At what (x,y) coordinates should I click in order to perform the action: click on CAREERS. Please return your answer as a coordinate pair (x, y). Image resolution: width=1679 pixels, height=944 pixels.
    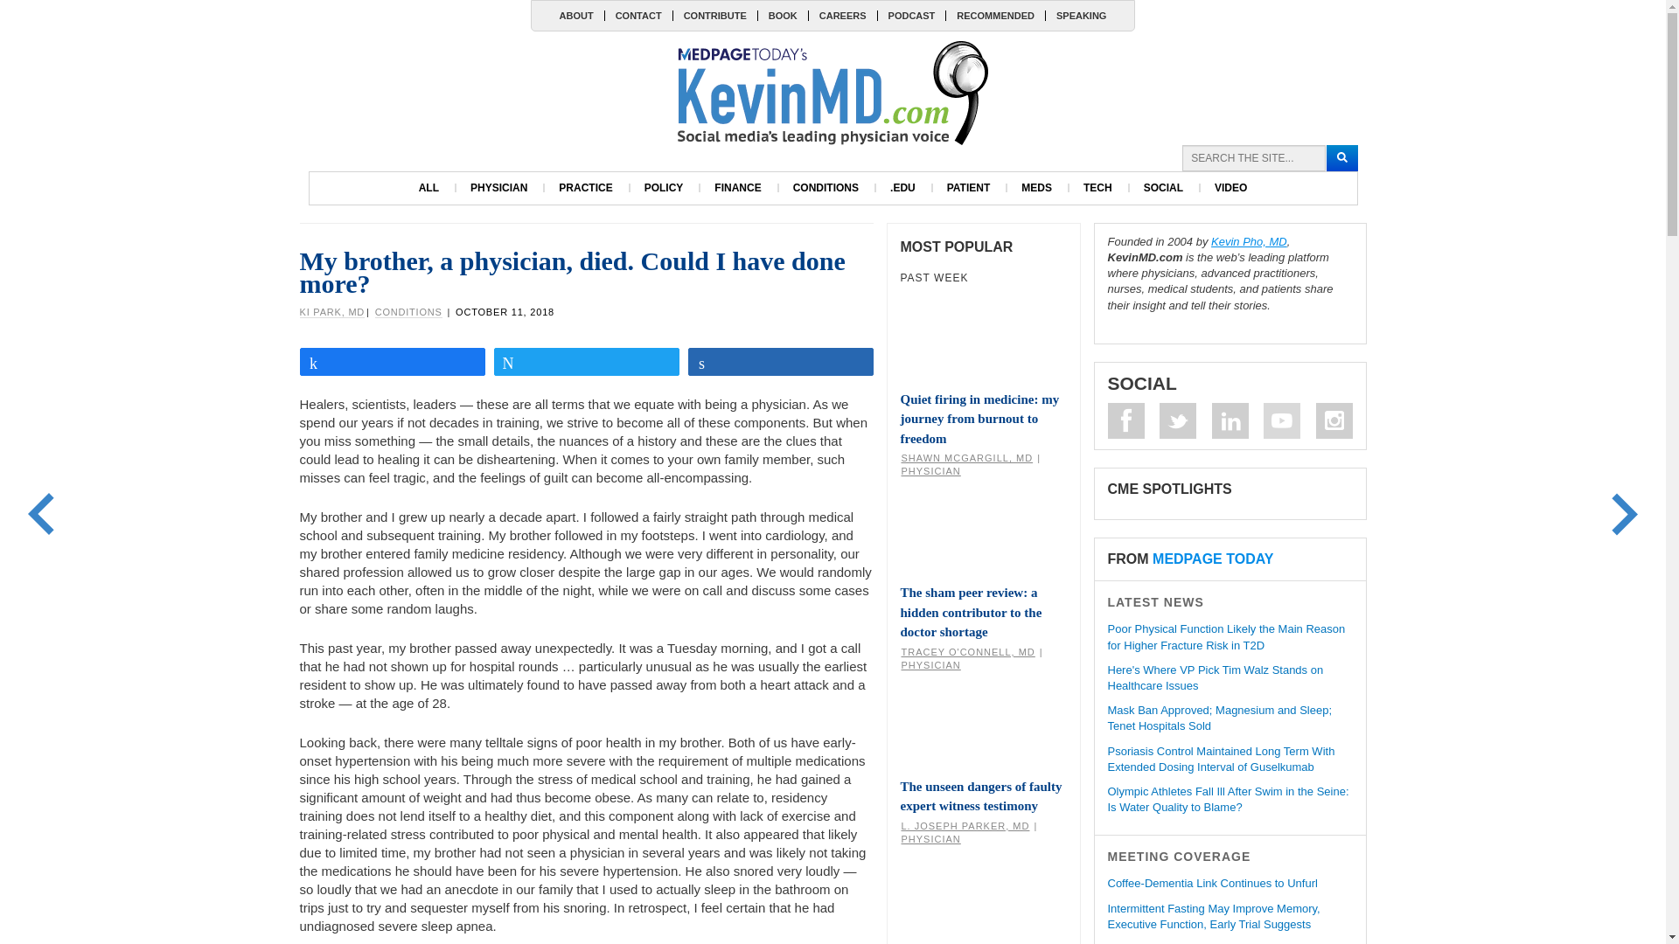
    Looking at the image, I should click on (841, 15).